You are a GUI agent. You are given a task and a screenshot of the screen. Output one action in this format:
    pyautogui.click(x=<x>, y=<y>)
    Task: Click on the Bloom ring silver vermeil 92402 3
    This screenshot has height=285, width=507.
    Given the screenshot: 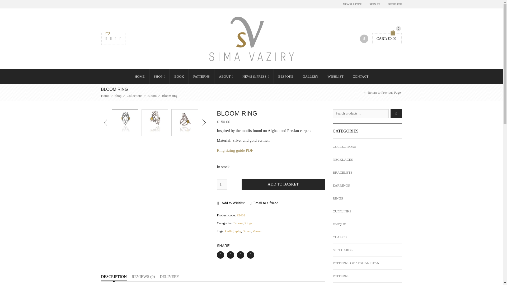 What is the action you would take?
    pyautogui.click(x=185, y=122)
    